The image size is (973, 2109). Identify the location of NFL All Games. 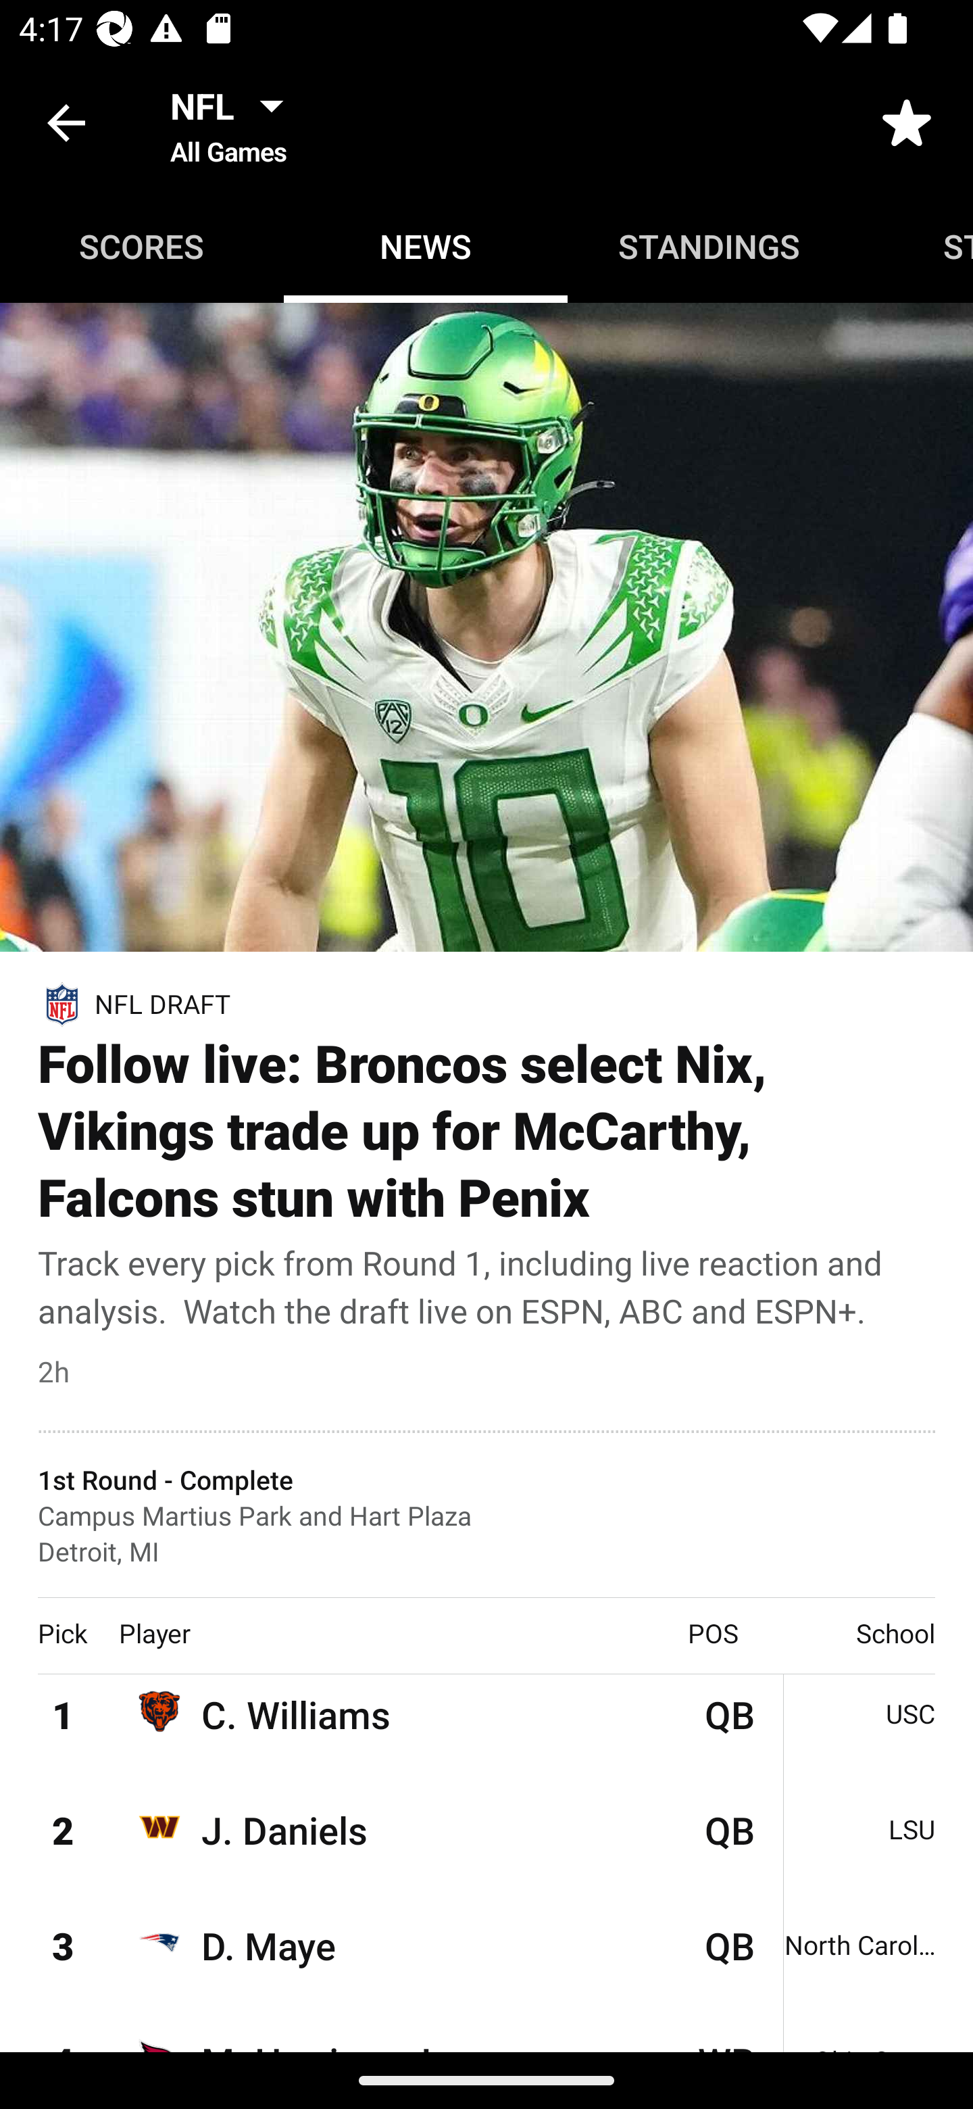
(234, 122).